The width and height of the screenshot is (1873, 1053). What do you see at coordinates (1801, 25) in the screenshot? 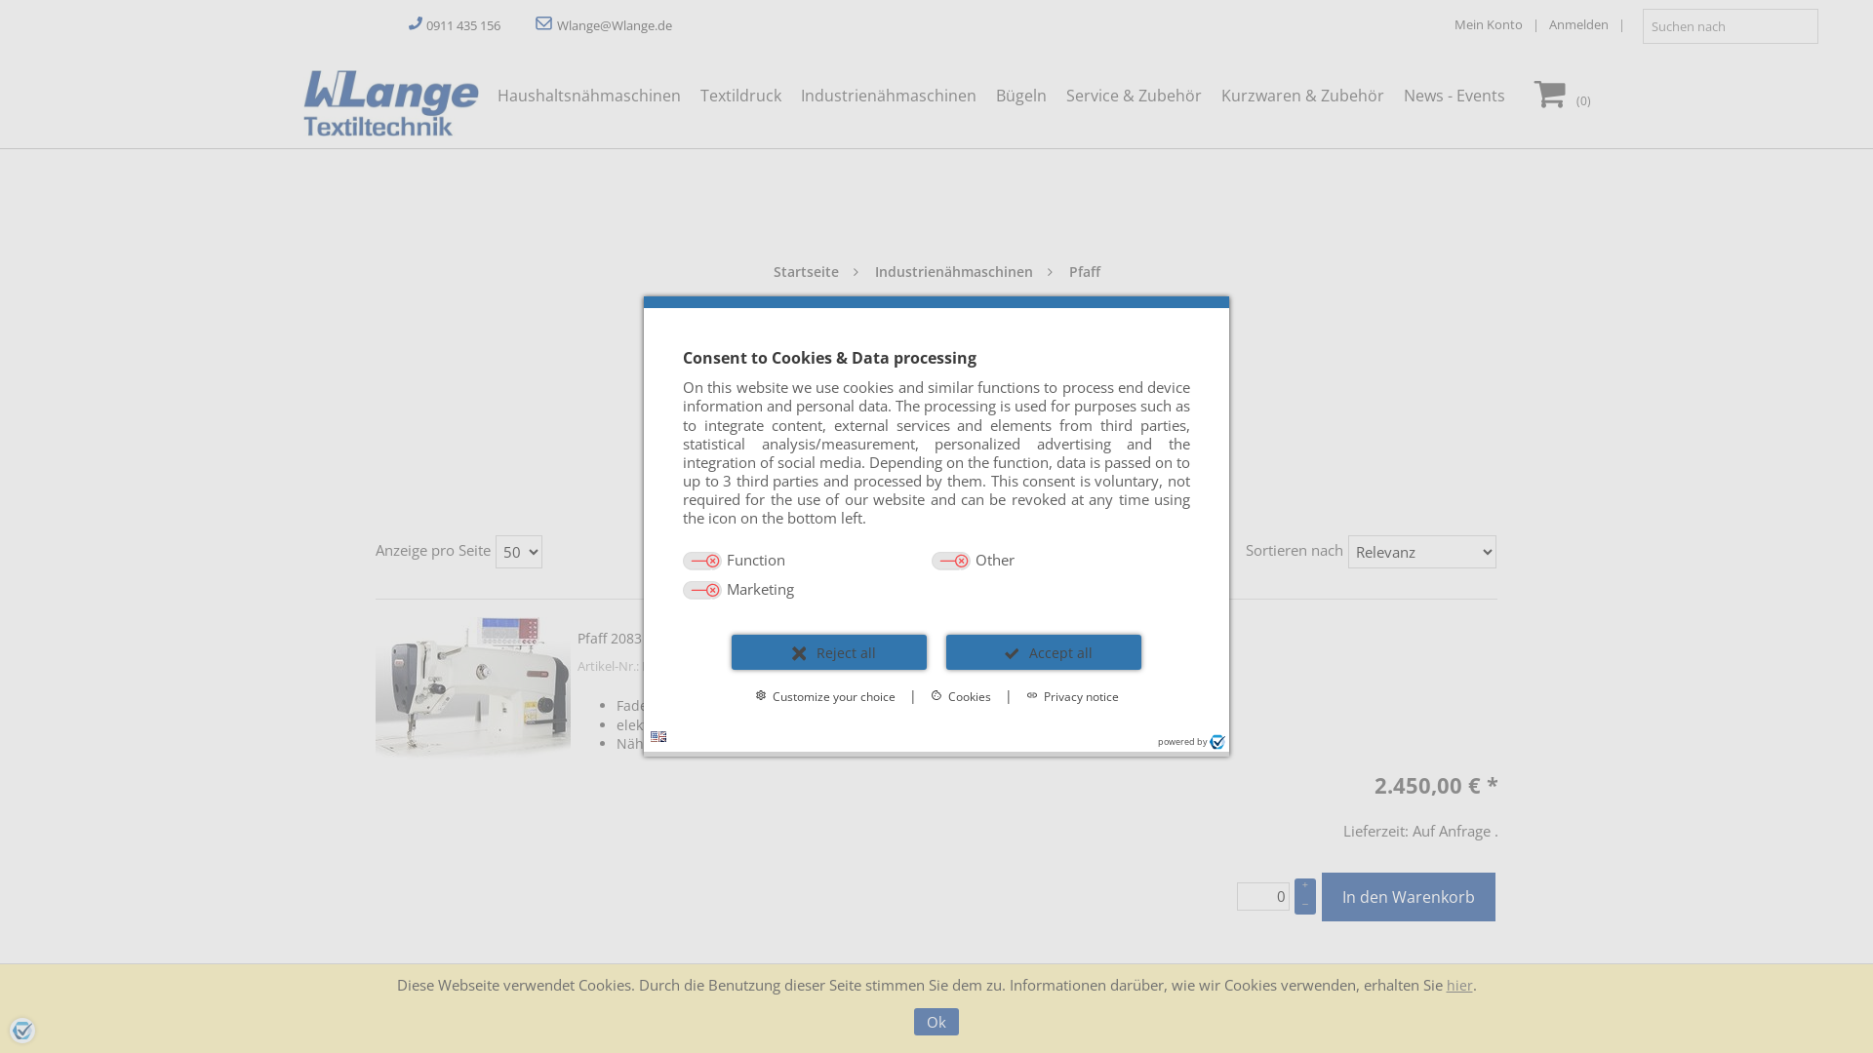
I see `Suche starten` at bounding box center [1801, 25].